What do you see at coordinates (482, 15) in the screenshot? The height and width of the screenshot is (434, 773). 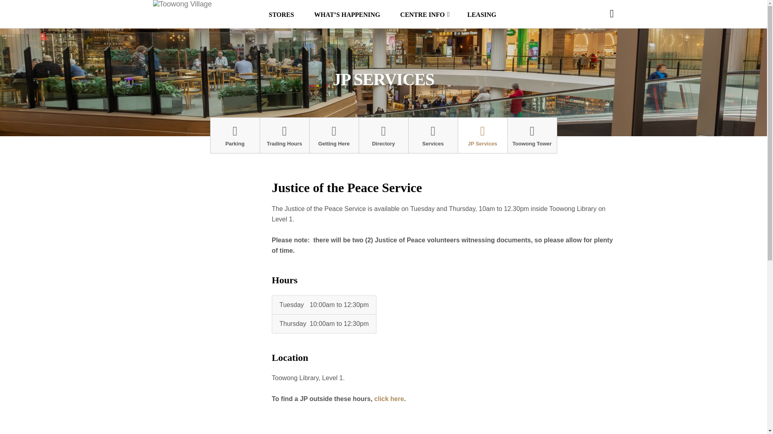 I see `LEASING` at bounding box center [482, 15].